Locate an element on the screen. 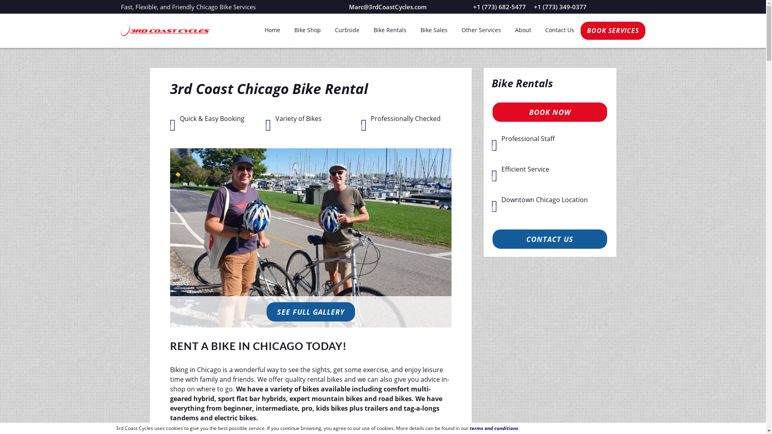 This screenshot has width=772, height=434. CONTACT US is located at coordinates (550, 239).